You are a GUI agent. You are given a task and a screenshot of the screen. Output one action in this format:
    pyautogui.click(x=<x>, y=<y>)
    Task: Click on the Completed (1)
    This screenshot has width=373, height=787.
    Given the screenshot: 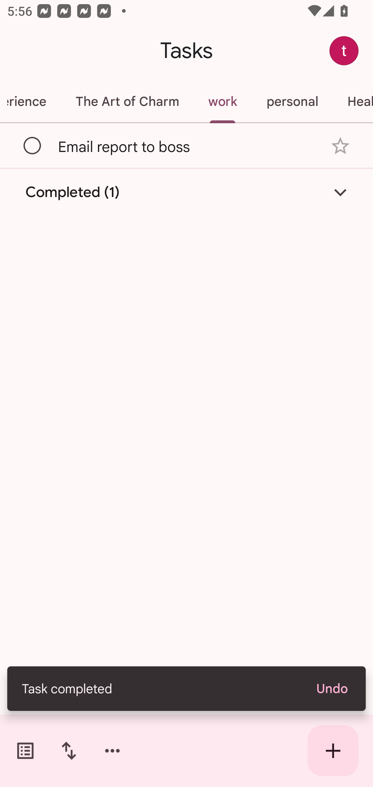 What is the action you would take?
    pyautogui.click(x=187, y=192)
    